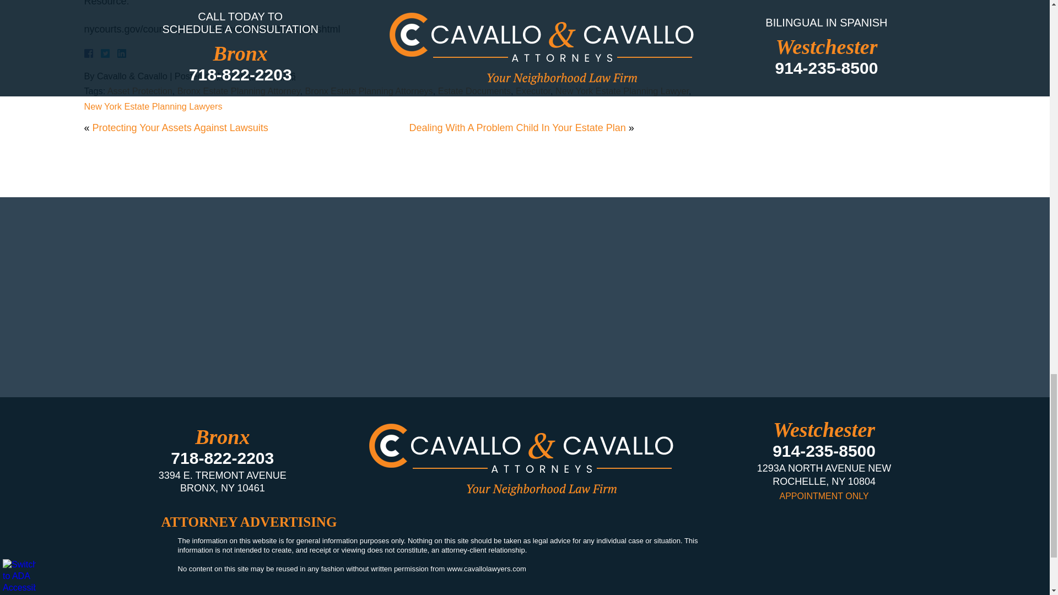 The image size is (1058, 595). Describe the element at coordinates (256, 75) in the screenshot. I see `2016-11-22T09:34:10-0800` at that location.